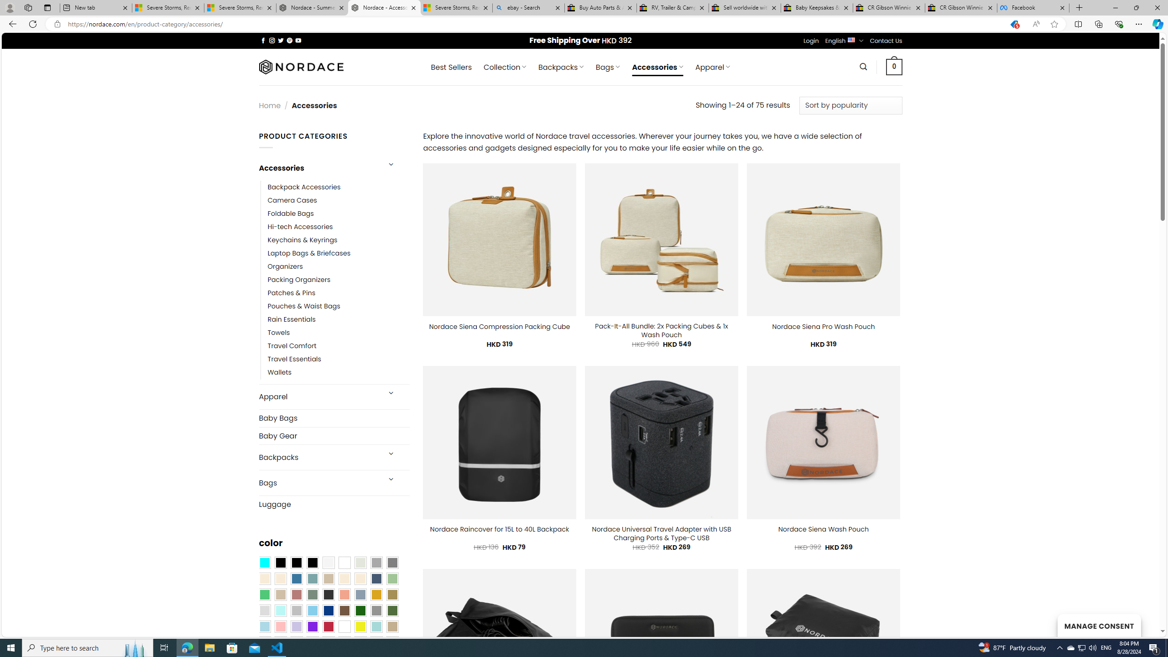 This screenshot has width=1168, height=657. What do you see at coordinates (278, 333) in the screenshot?
I see `Towels` at bounding box center [278, 333].